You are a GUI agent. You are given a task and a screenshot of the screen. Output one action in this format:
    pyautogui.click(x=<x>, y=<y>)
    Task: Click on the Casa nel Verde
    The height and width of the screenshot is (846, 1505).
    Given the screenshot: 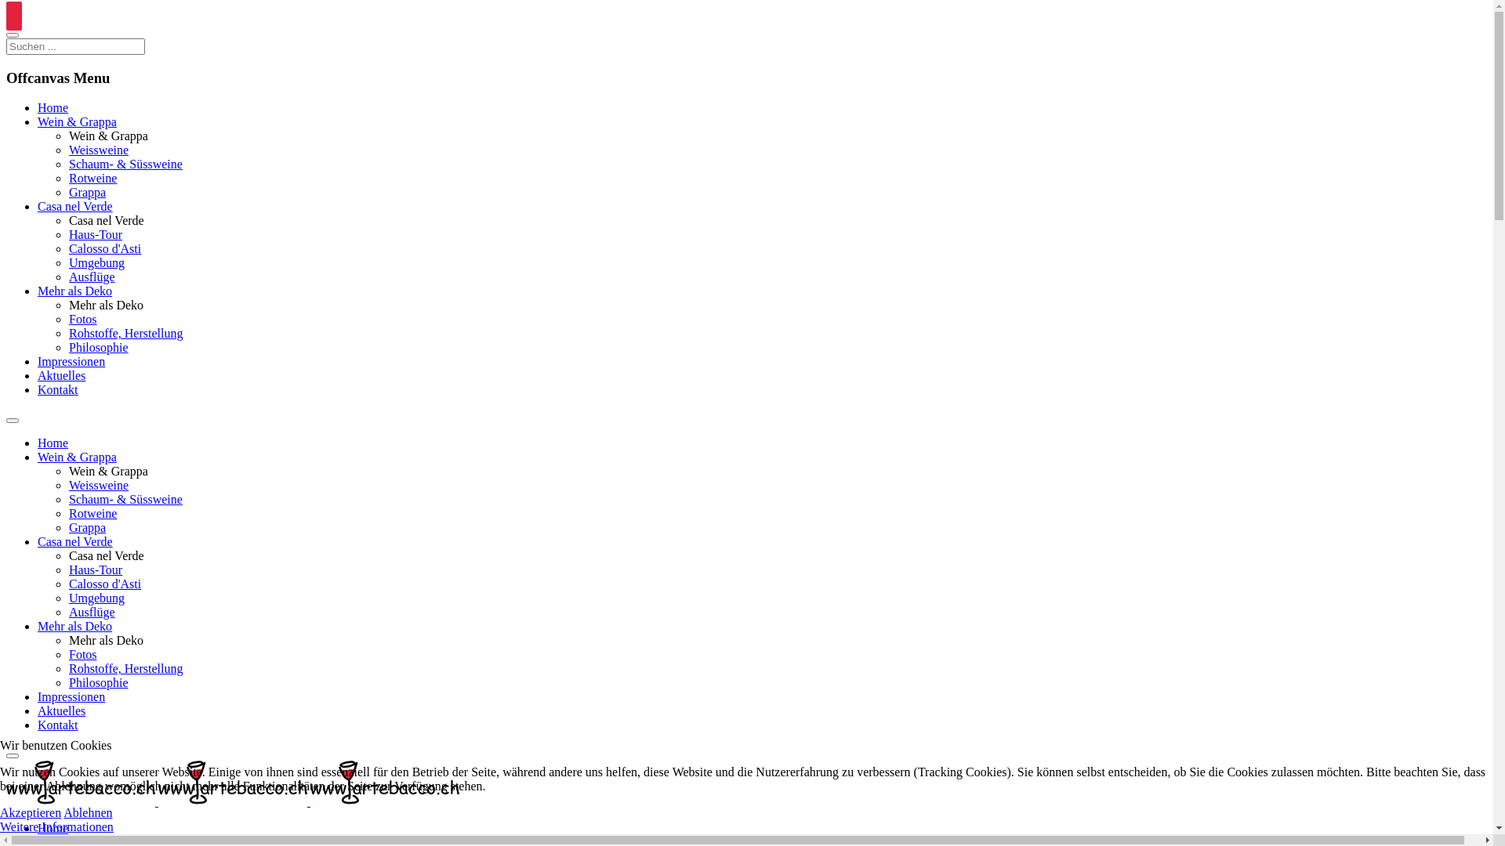 What is the action you would take?
    pyautogui.click(x=75, y=207)
    